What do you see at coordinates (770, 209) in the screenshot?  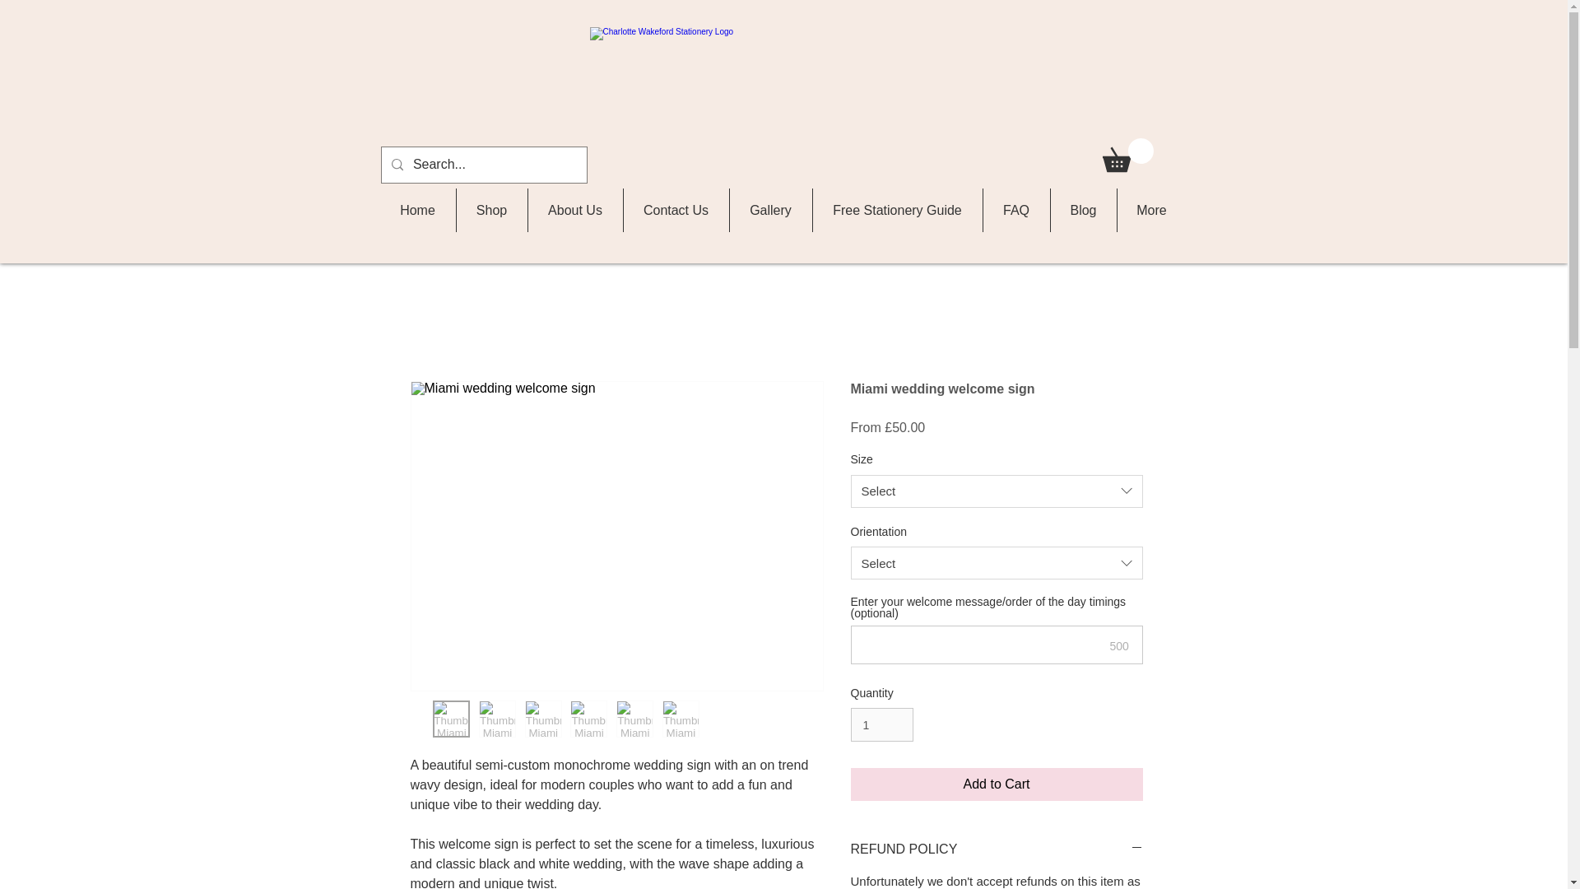 I see `Gallery` at bounding box center [770, 209].